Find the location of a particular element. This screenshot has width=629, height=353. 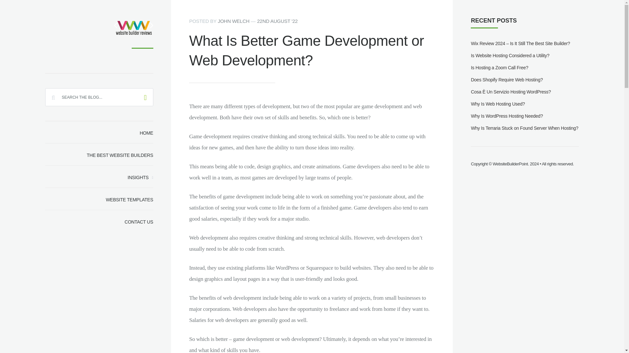

THE BEST WEBSITE BUILDERS is located at coordinates (99, 154).